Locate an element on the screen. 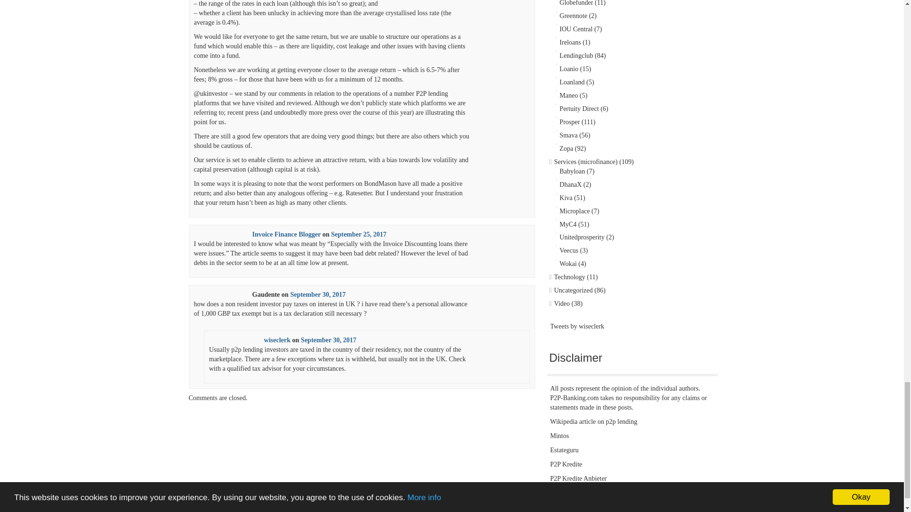  Invoice Finance Blogger is located at coordinates (286, 234).